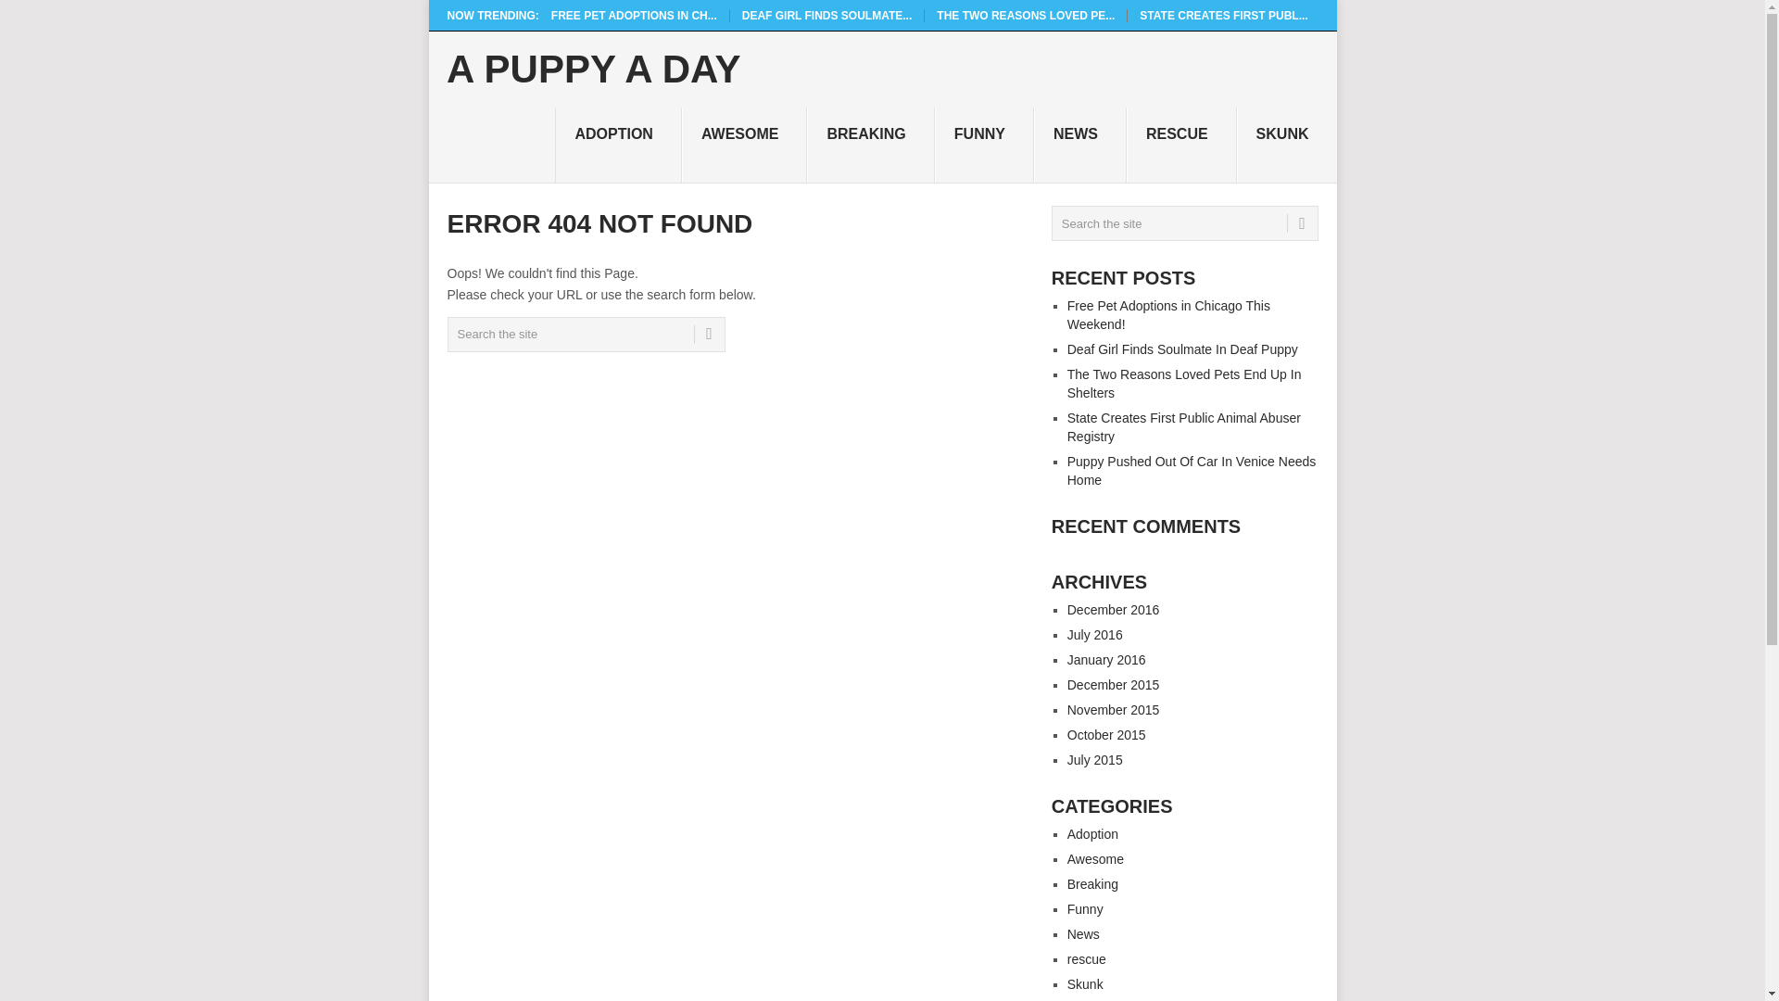  I want to click on Adoption, so click(1093, 834).